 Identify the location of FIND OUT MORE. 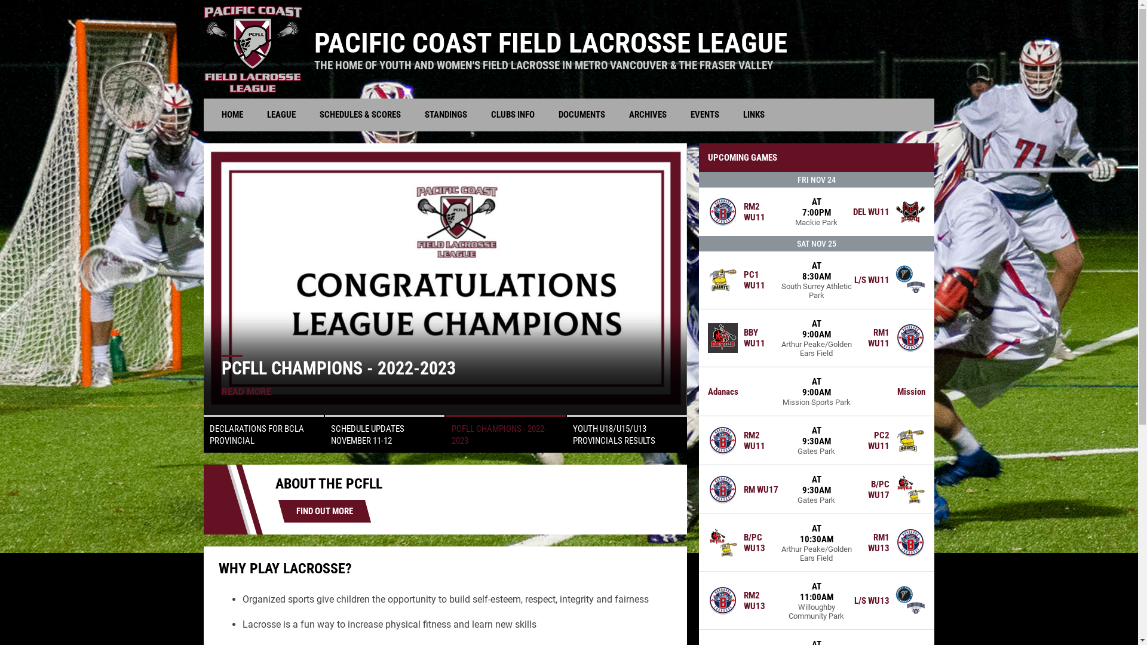
(325, 511).